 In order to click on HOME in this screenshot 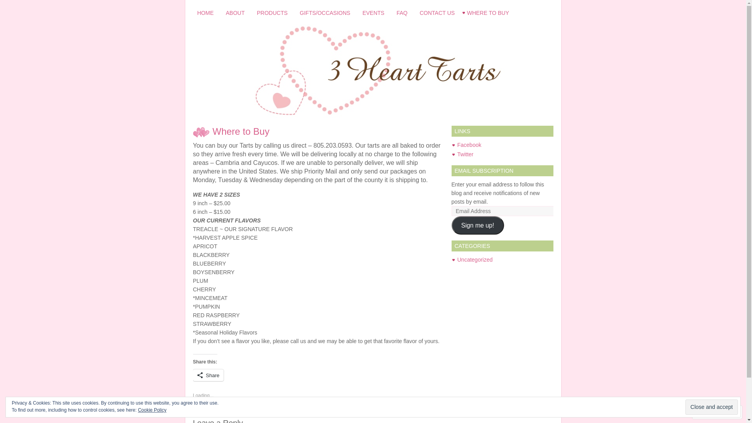, I will do `click(205, 13)`.